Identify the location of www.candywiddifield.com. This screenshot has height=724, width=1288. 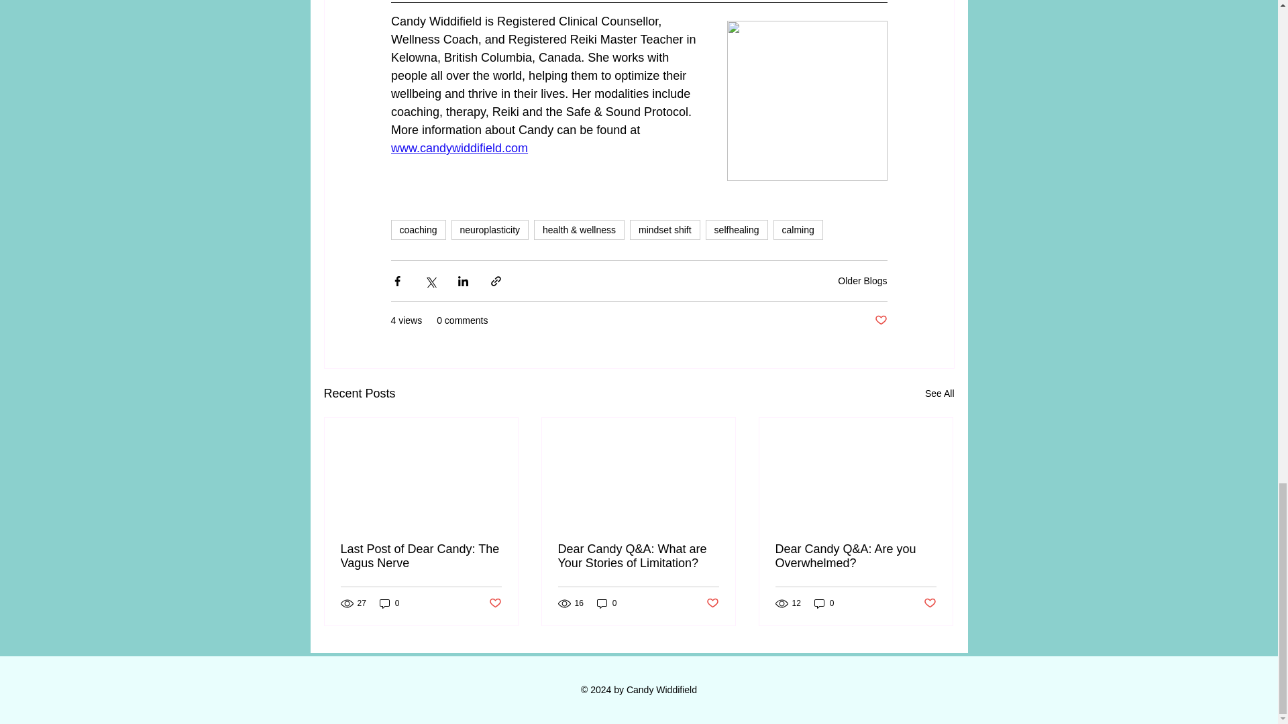
(458, 147).